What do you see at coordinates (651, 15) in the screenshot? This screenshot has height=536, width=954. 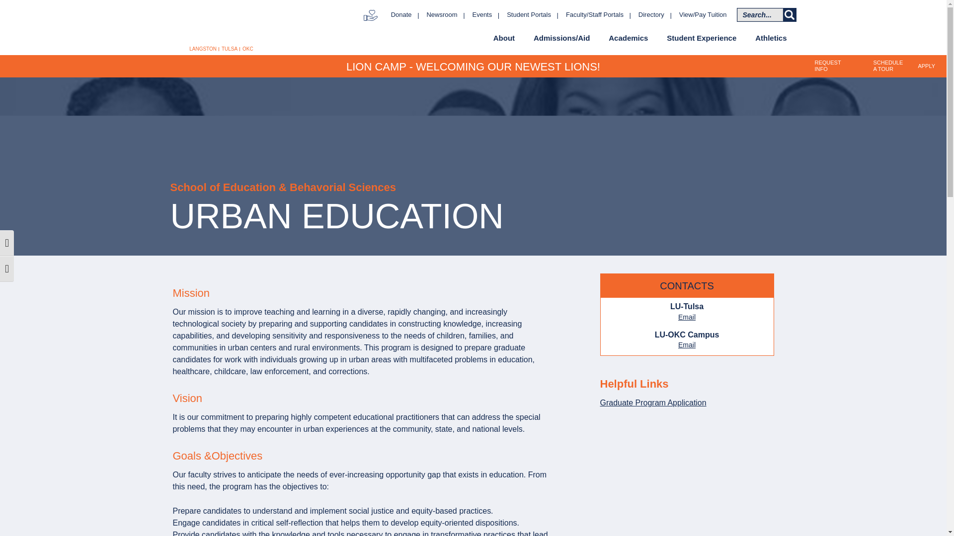 I see `Directory` at bounding box center [651, 15].